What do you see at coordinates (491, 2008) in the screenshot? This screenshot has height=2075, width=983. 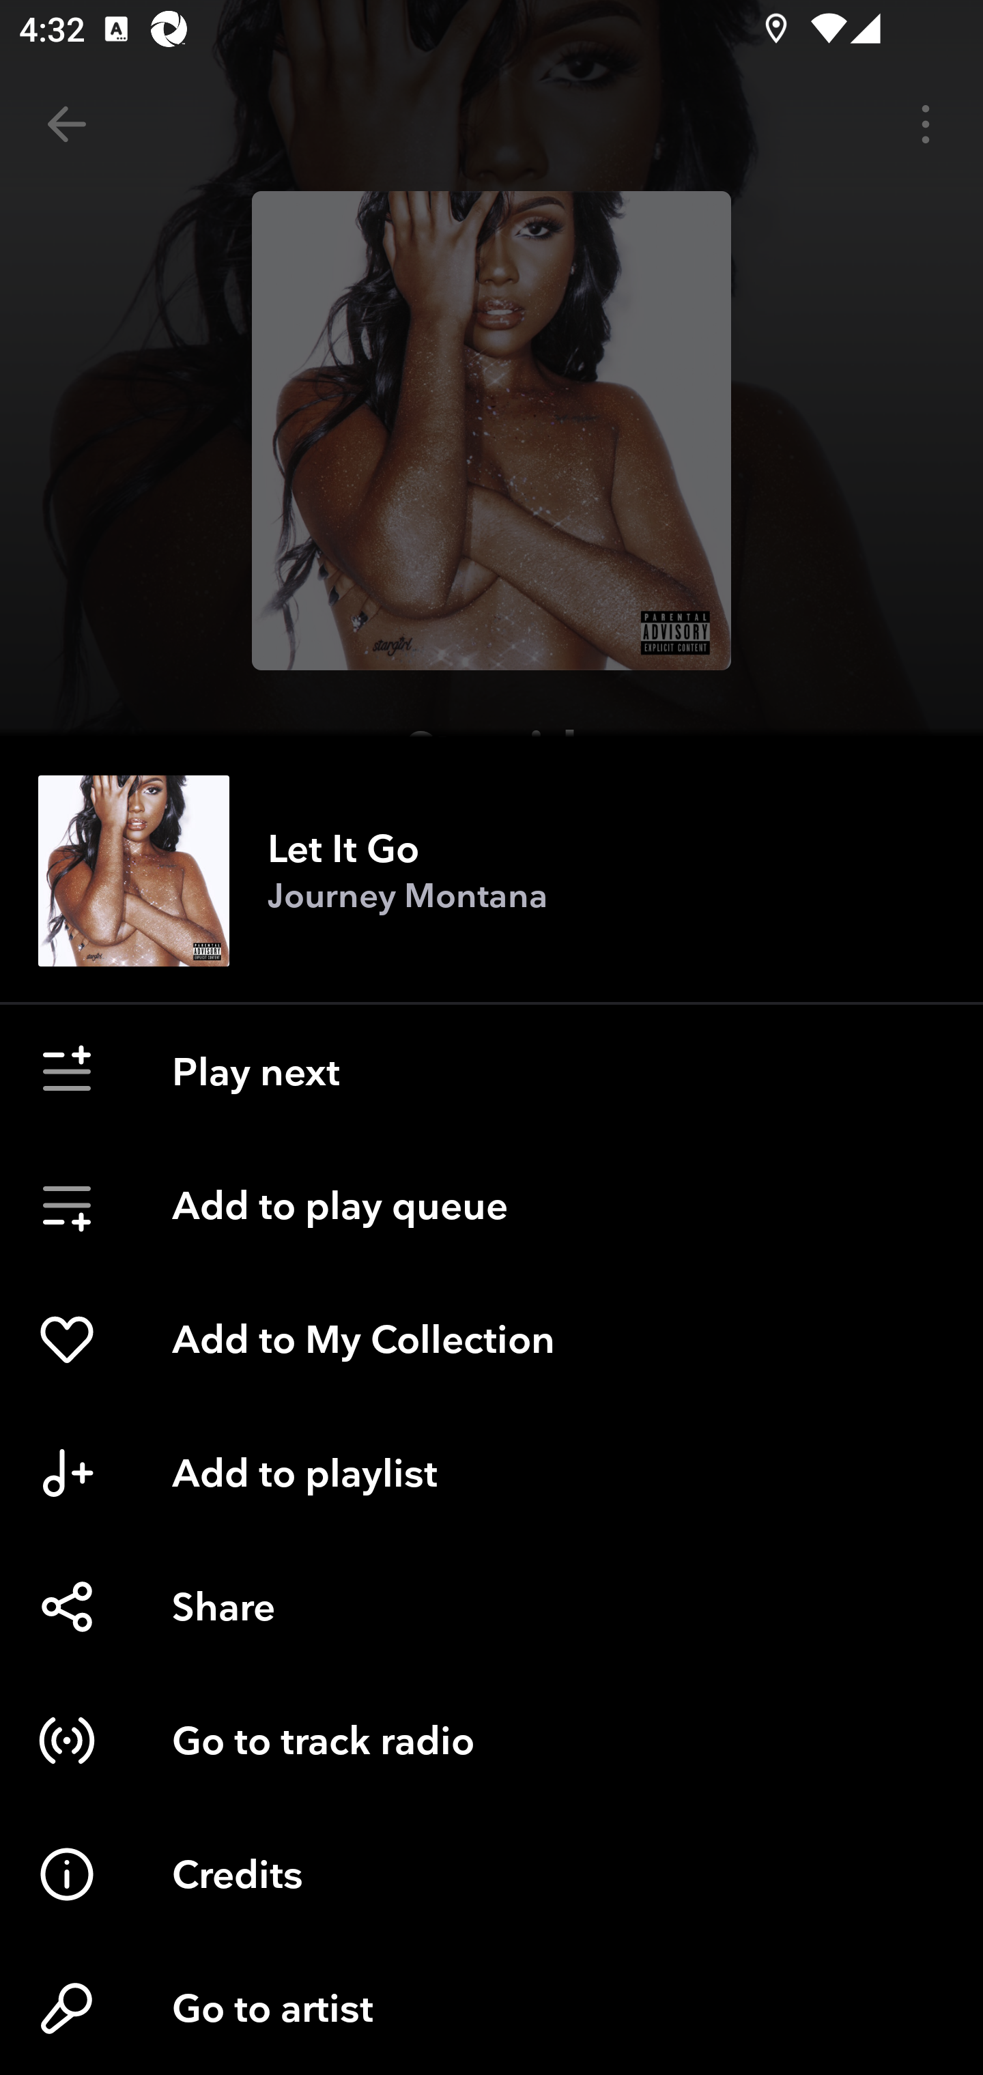 I see `Go to artist` at bounding box center [491, 2008].